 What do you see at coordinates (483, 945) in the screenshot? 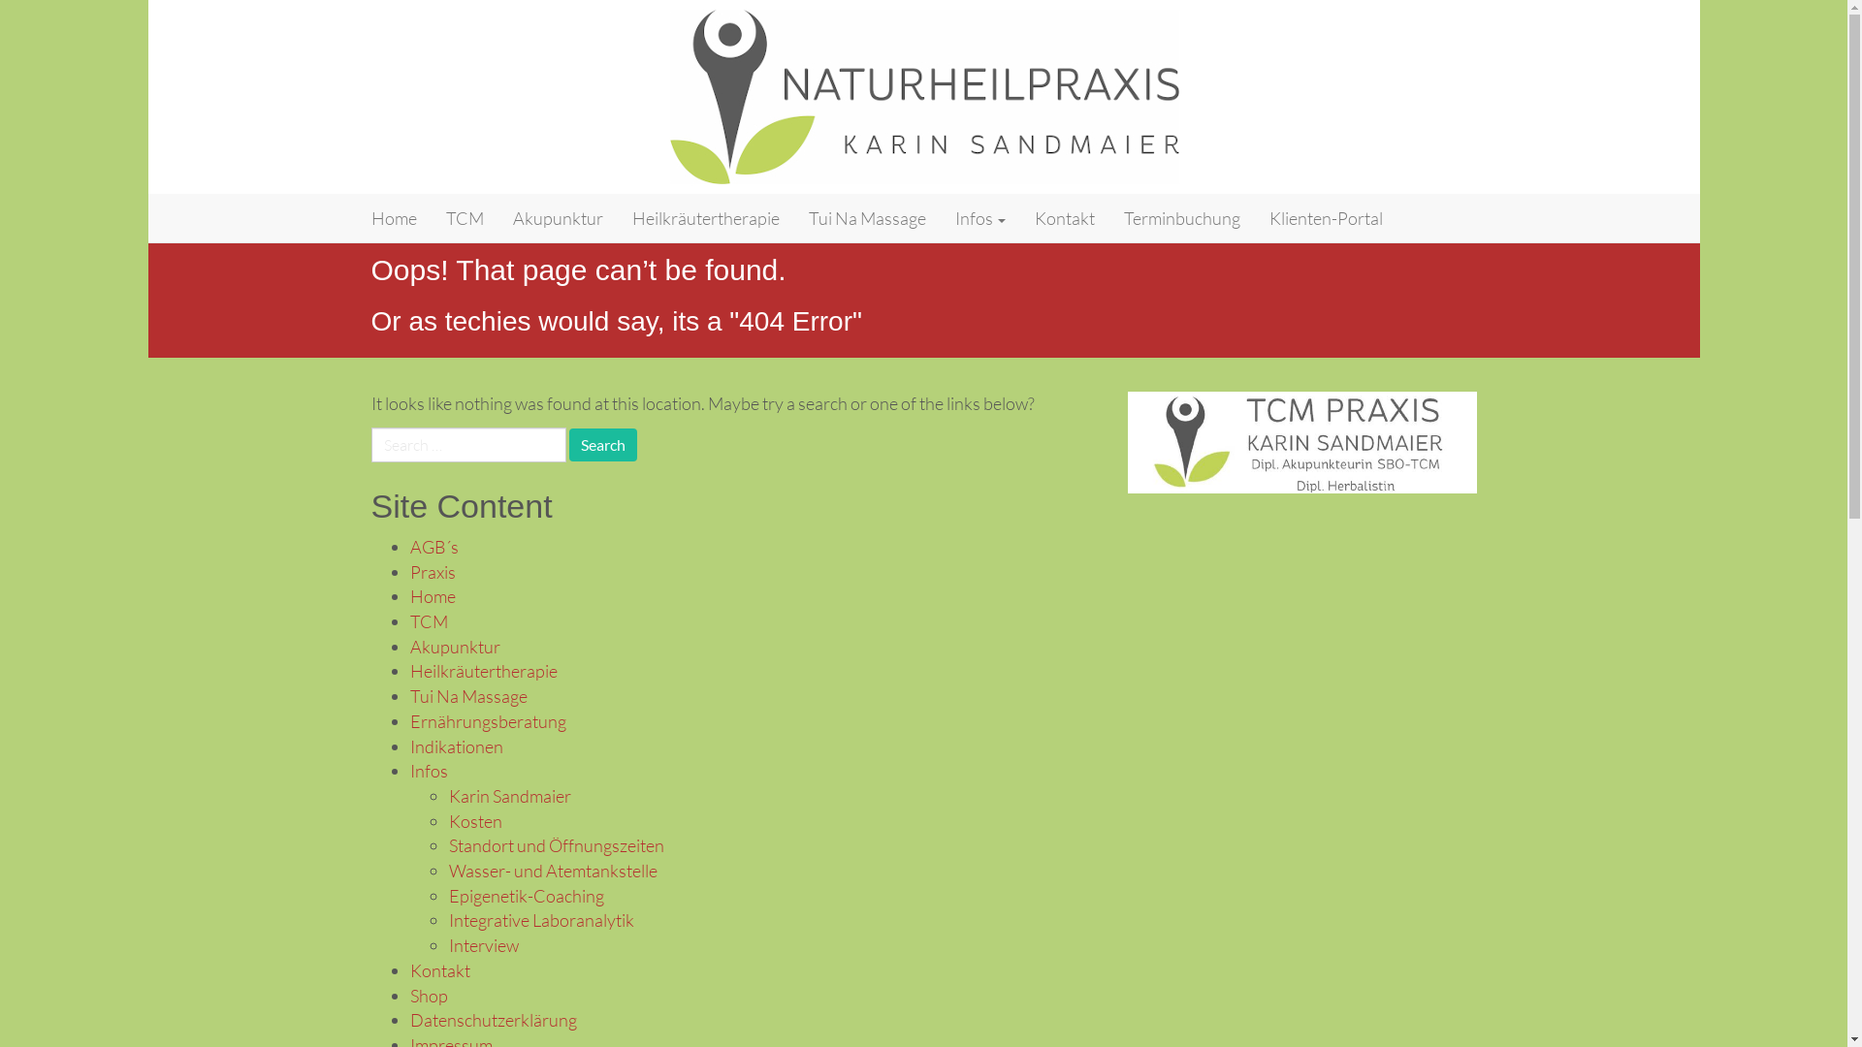
I see `Interview` at bounding box center [483, 945].